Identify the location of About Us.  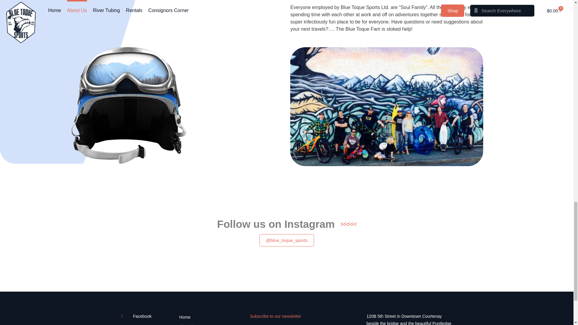
(211, 323).